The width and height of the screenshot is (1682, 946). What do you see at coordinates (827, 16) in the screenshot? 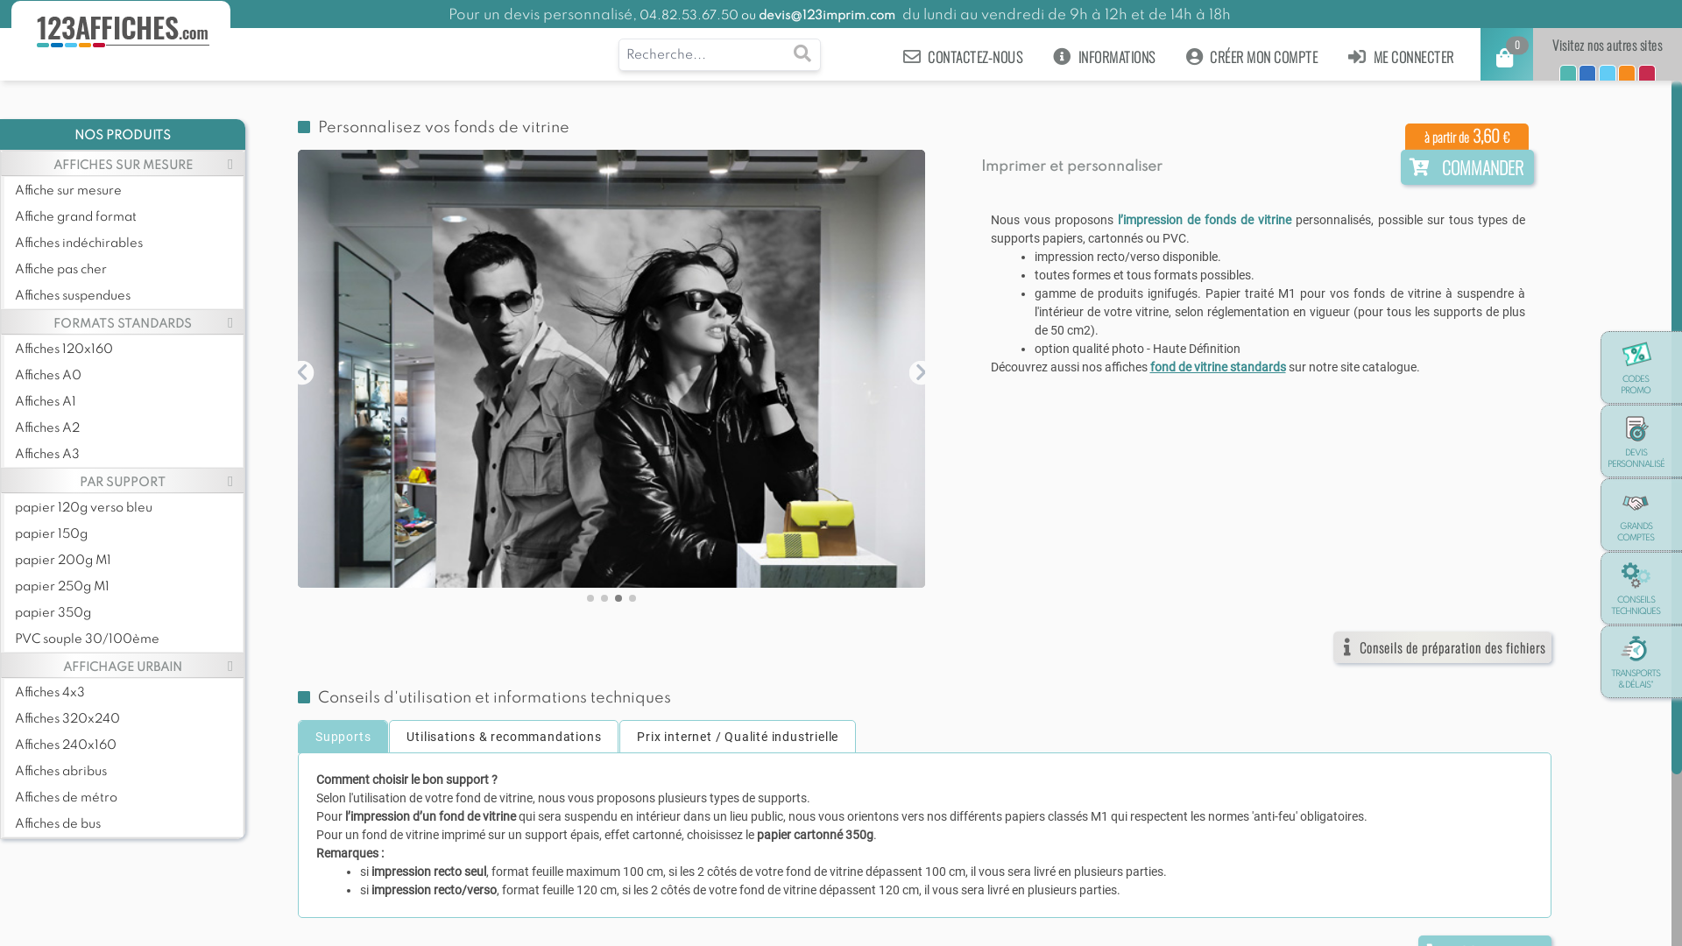
I see `devis@123imprim.com` at bounding box center [827, 16].